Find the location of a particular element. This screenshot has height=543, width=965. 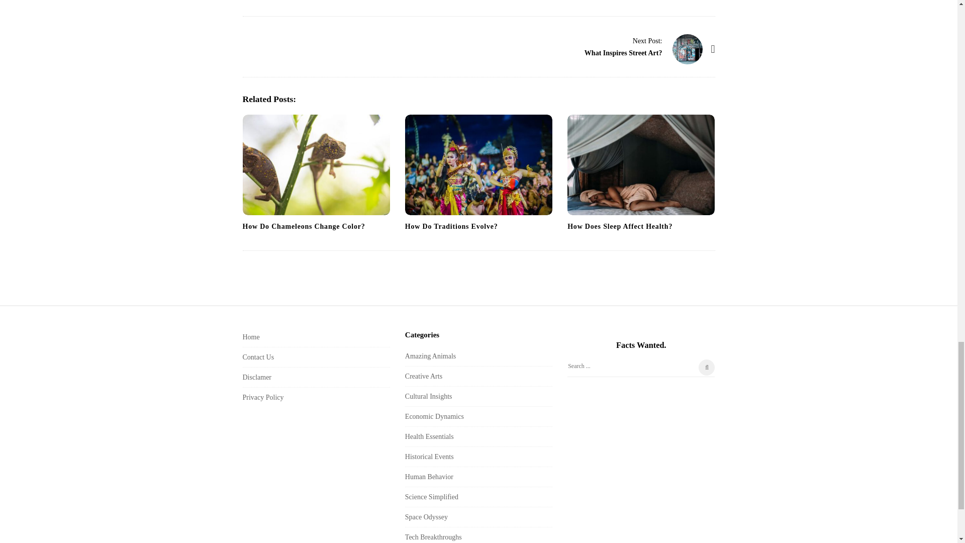

Home is located at coordinates (250, 337).